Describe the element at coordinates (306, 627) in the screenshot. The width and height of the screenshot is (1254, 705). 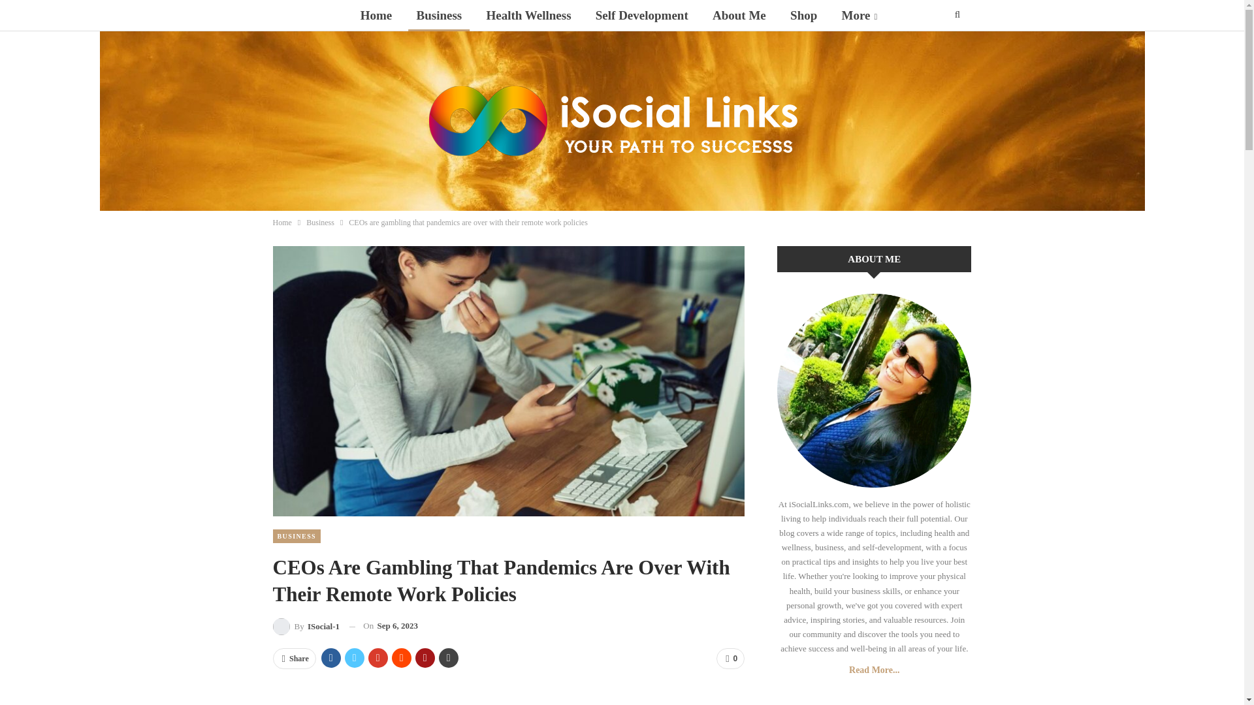
I see `Browse Author Articles` at that location.